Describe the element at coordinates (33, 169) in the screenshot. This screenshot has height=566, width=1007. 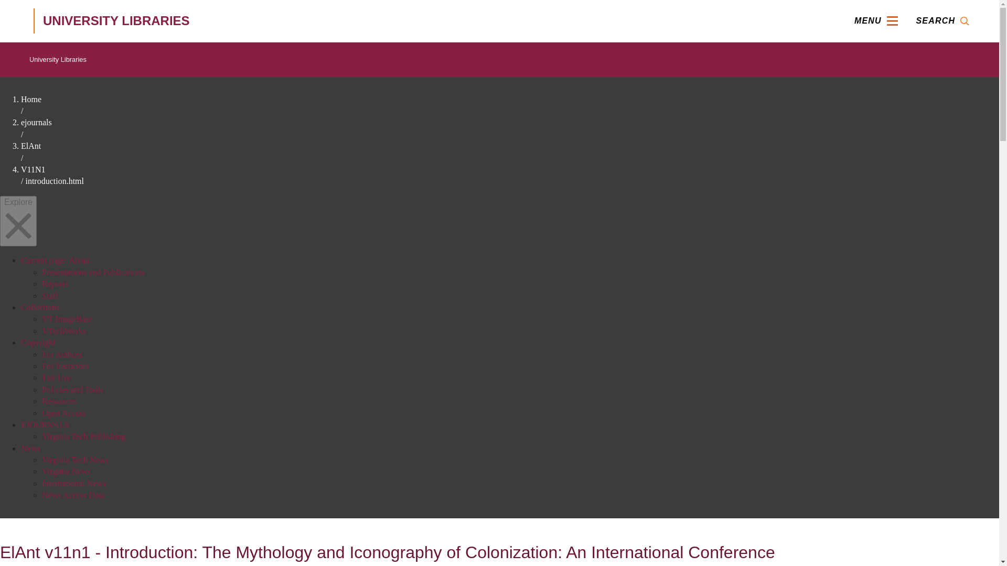
I see `V11N1` at that location.